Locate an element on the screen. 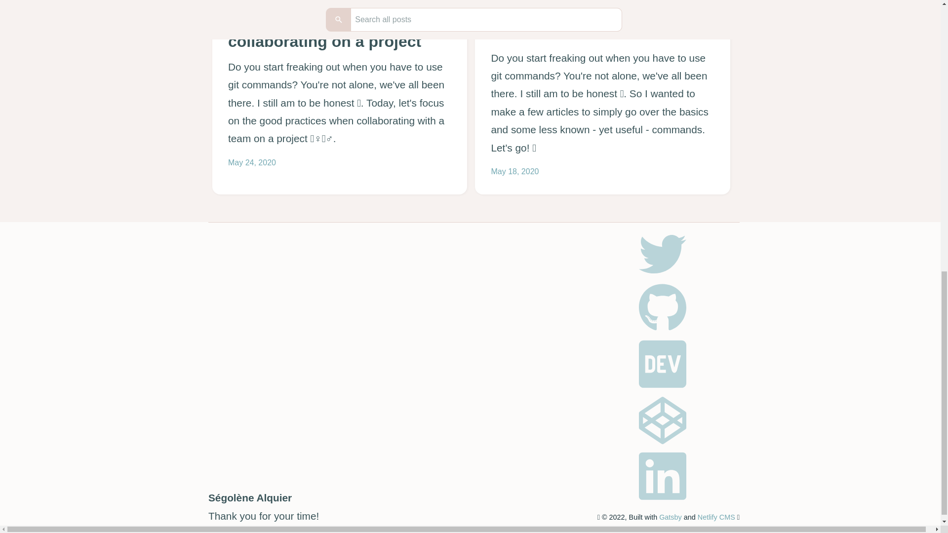 The height and width of the screenshot is (533, 948). Linkedin profile link is located at coordinates (663, 476).